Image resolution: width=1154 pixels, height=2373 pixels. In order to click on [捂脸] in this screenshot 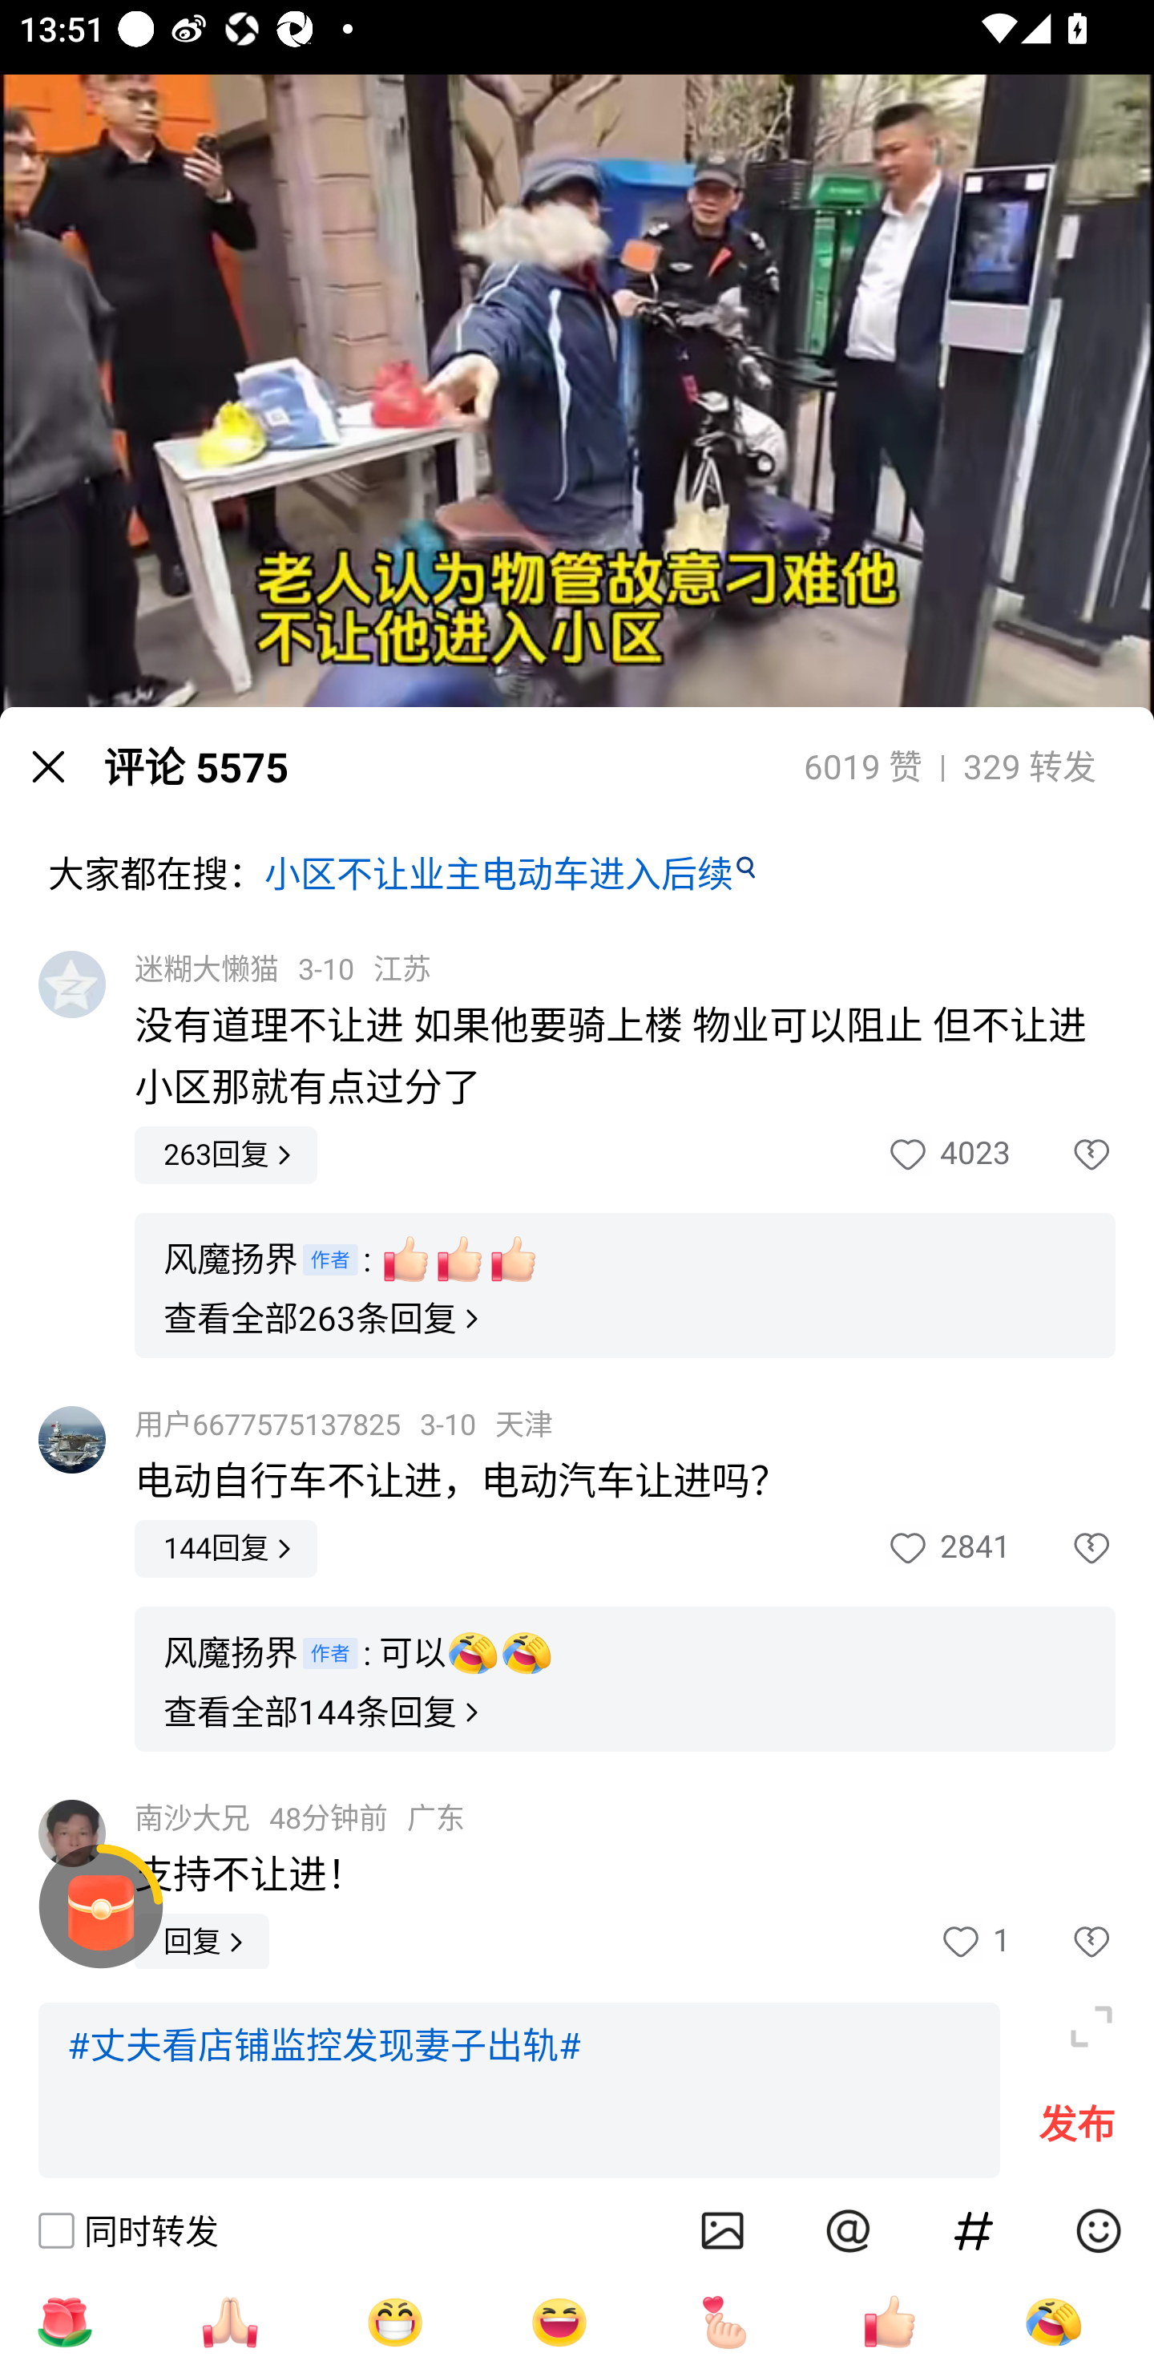, I will do `click(1053, 2322)`.